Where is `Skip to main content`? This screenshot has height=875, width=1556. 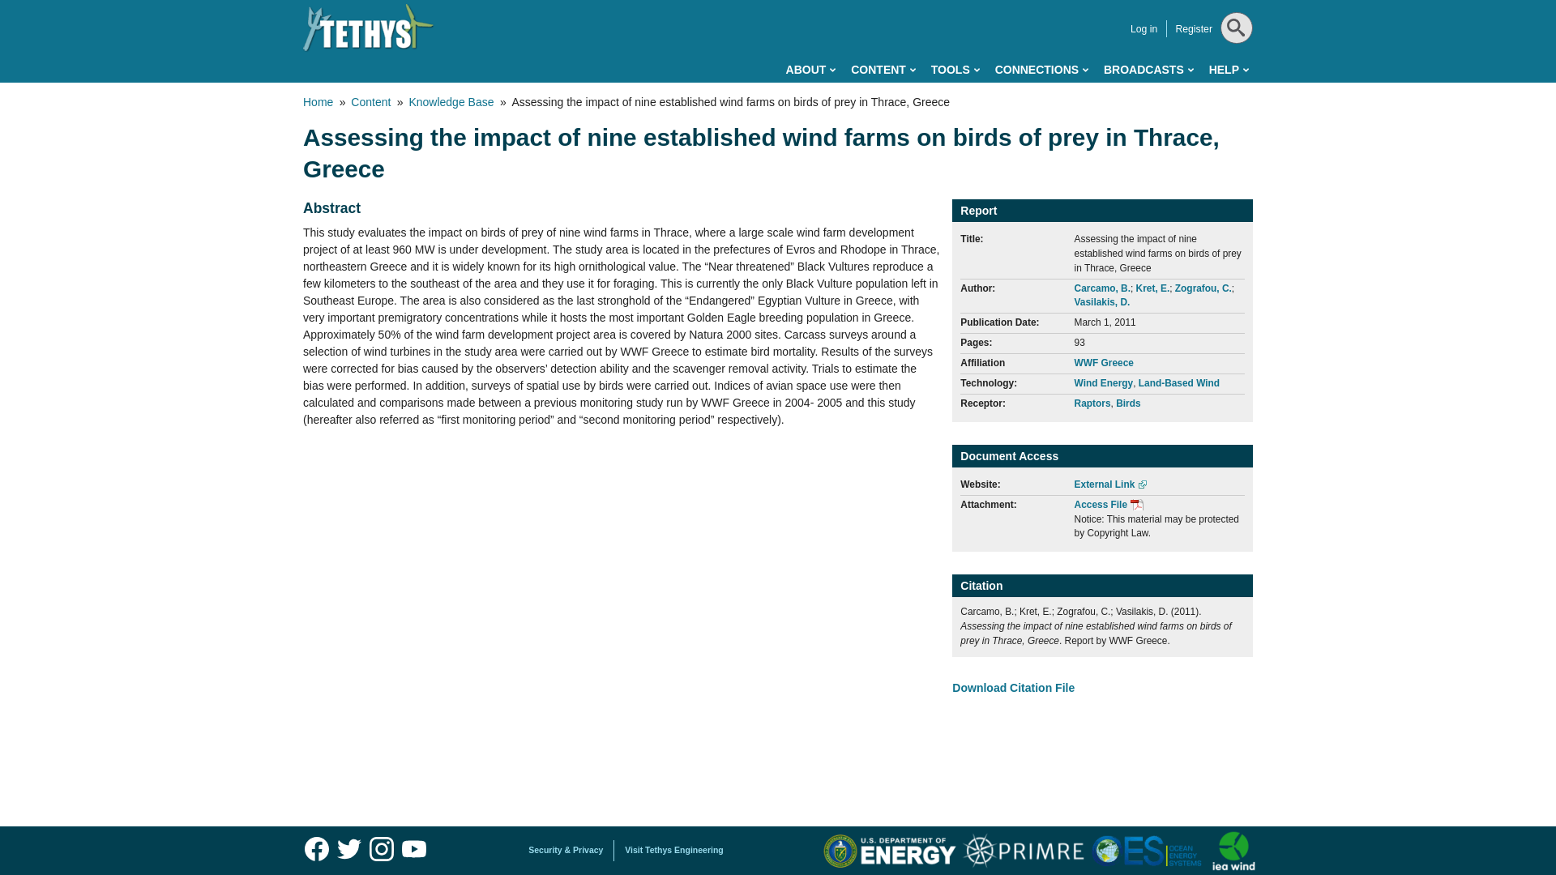
Skip to main content is located at coordinates (705, 3).